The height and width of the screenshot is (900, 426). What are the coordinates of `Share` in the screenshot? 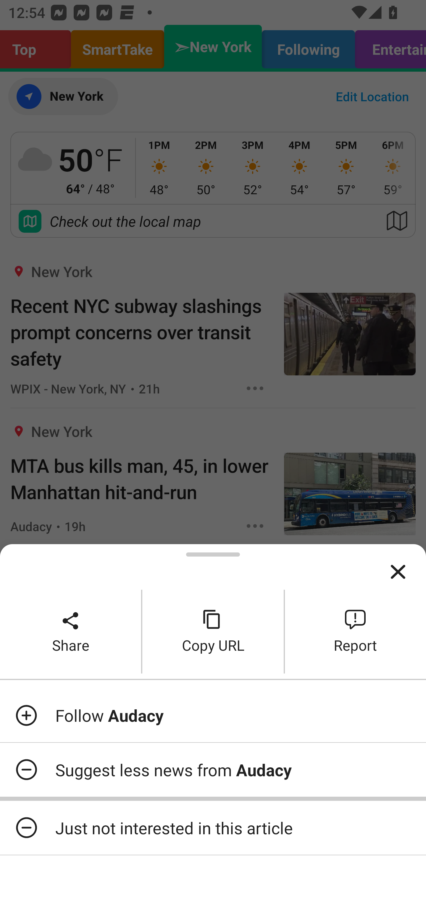 It's located at (70, 631).